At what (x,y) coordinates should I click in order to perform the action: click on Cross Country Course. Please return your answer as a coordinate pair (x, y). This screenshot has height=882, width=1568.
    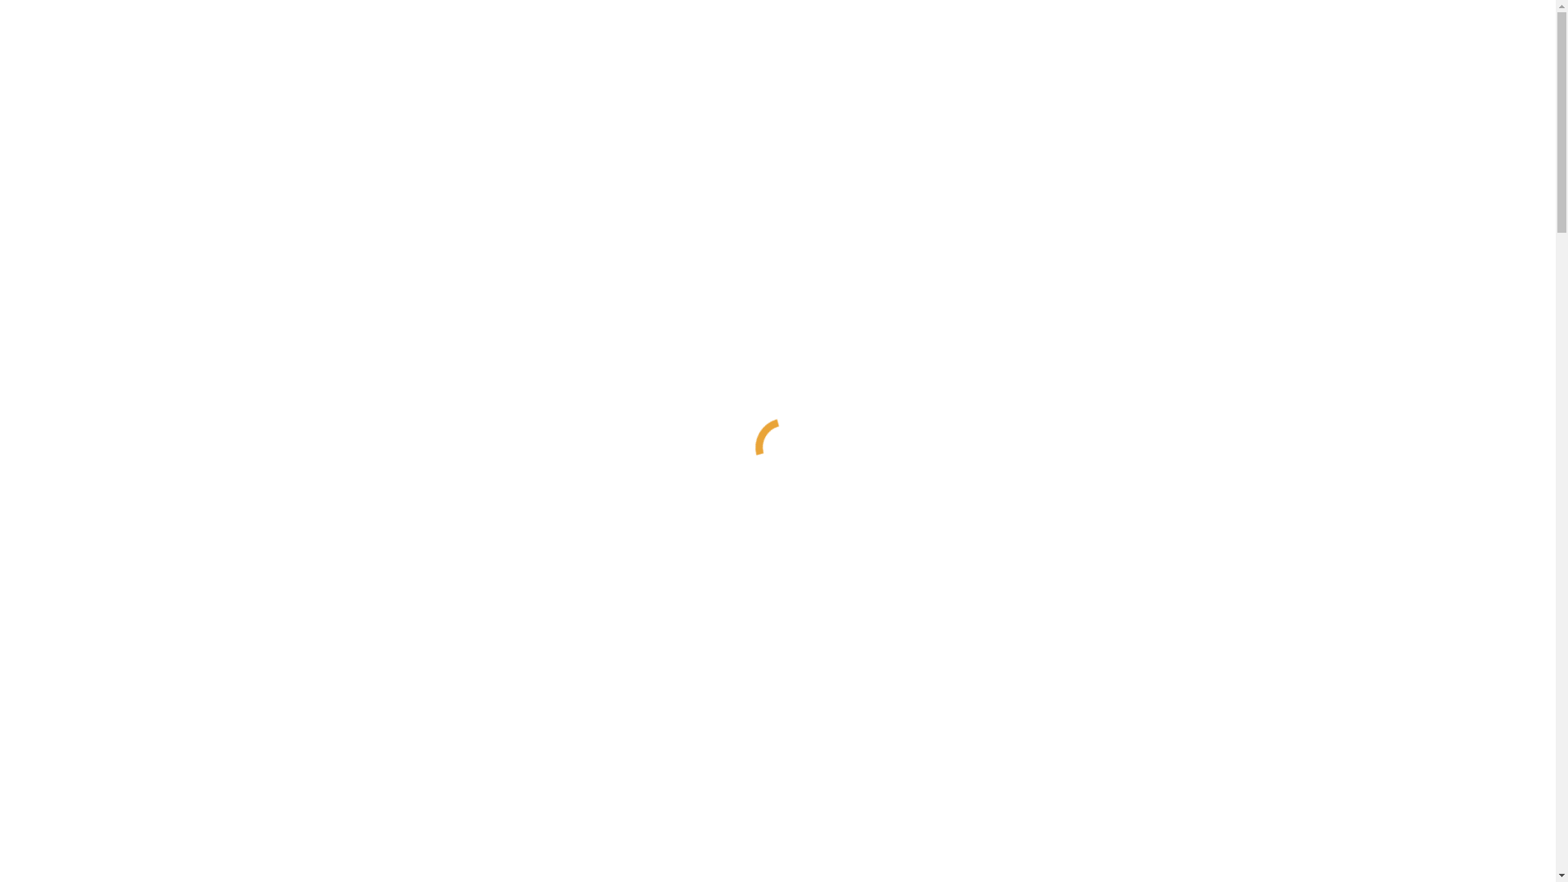
    Looking at the image, I should click on (130, 335).